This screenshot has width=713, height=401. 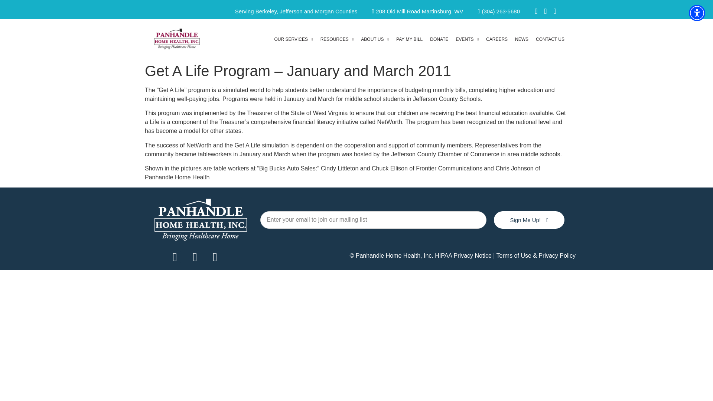 I want to click on 208 Old Mill Road Martinsburg, WV, so click(x=414, y=12).